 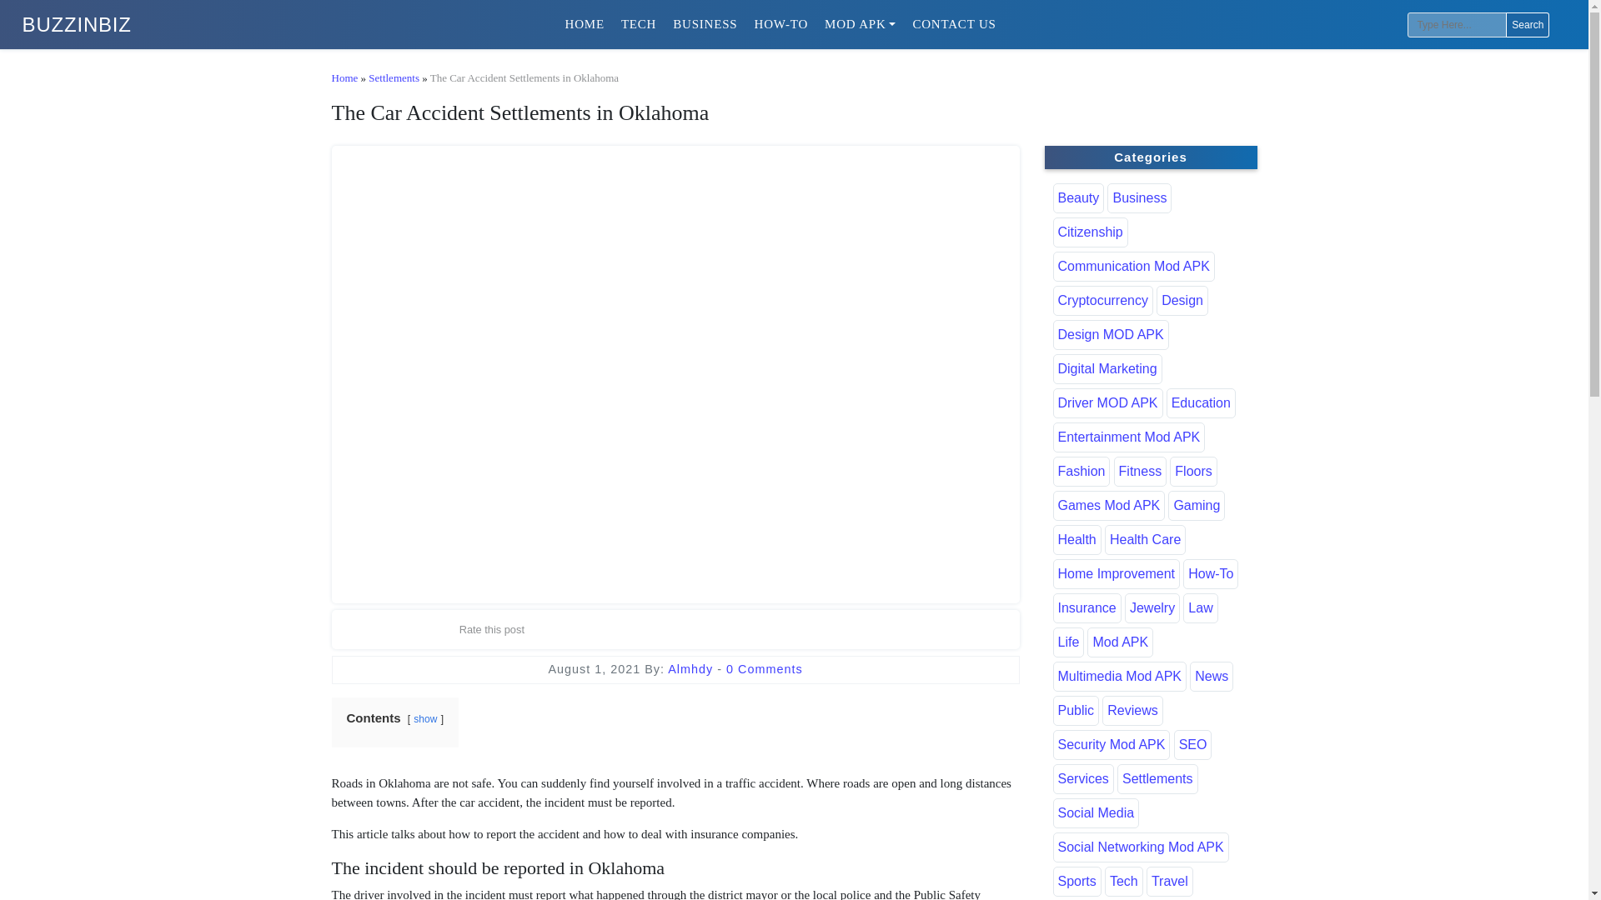 What do you see at coordinates (425, 719) in the screenshot?
I see `show` at bounding box center [425, 719].